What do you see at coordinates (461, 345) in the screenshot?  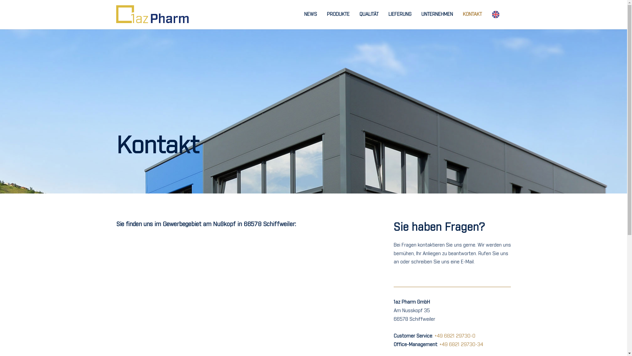 I see `+49 6821 29730-34` at bounding box center [461, 345].